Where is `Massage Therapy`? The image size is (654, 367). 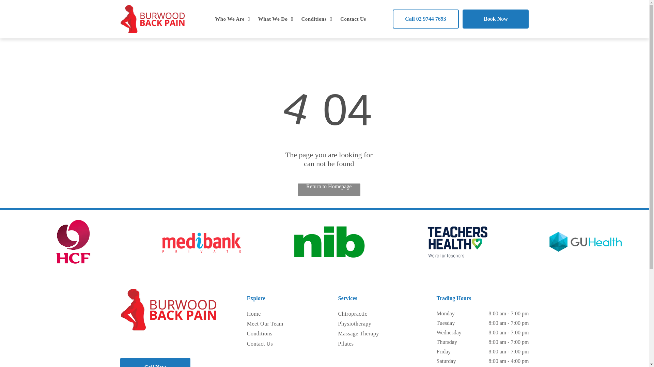
Massage Therapy is located at coordinates (364, 334).